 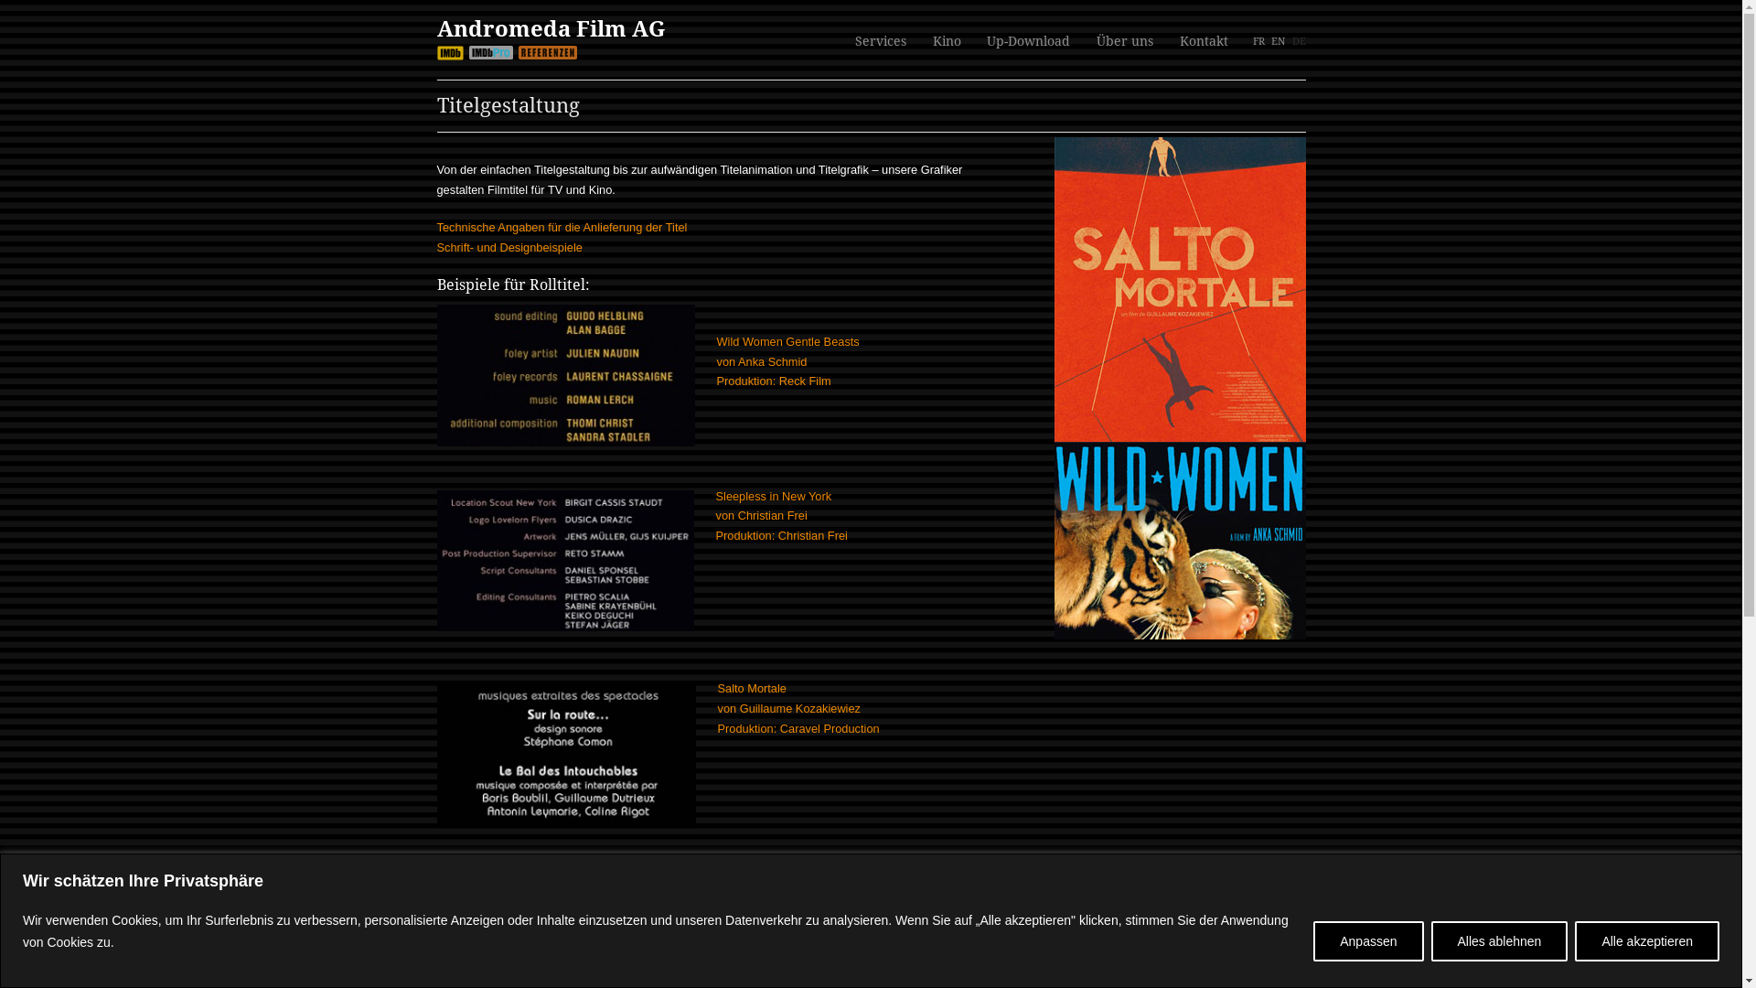 What do you see at coordinates (798, 728) in the screenshot?
I see `Produktion: Caravel Production` at bounding box center [798, 728].